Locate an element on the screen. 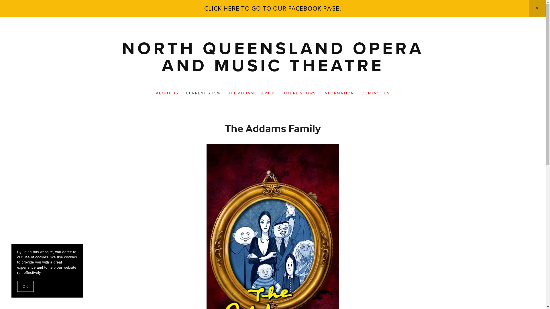 Image resolution: width=550 pixels, height=309 pixels. CURRENT SHOW is located at coordinates (203, 93).